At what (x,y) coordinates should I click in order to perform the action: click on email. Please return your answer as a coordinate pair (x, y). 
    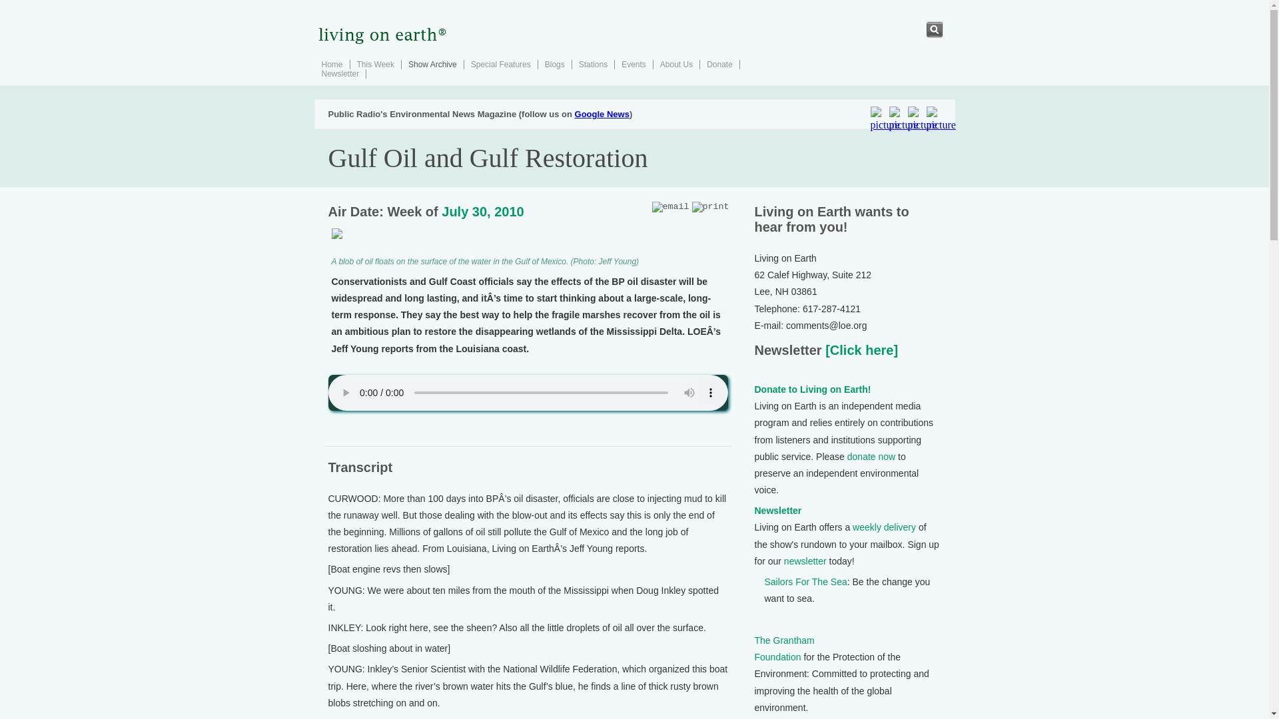
    Looking at the image, I should click on (670, 206).